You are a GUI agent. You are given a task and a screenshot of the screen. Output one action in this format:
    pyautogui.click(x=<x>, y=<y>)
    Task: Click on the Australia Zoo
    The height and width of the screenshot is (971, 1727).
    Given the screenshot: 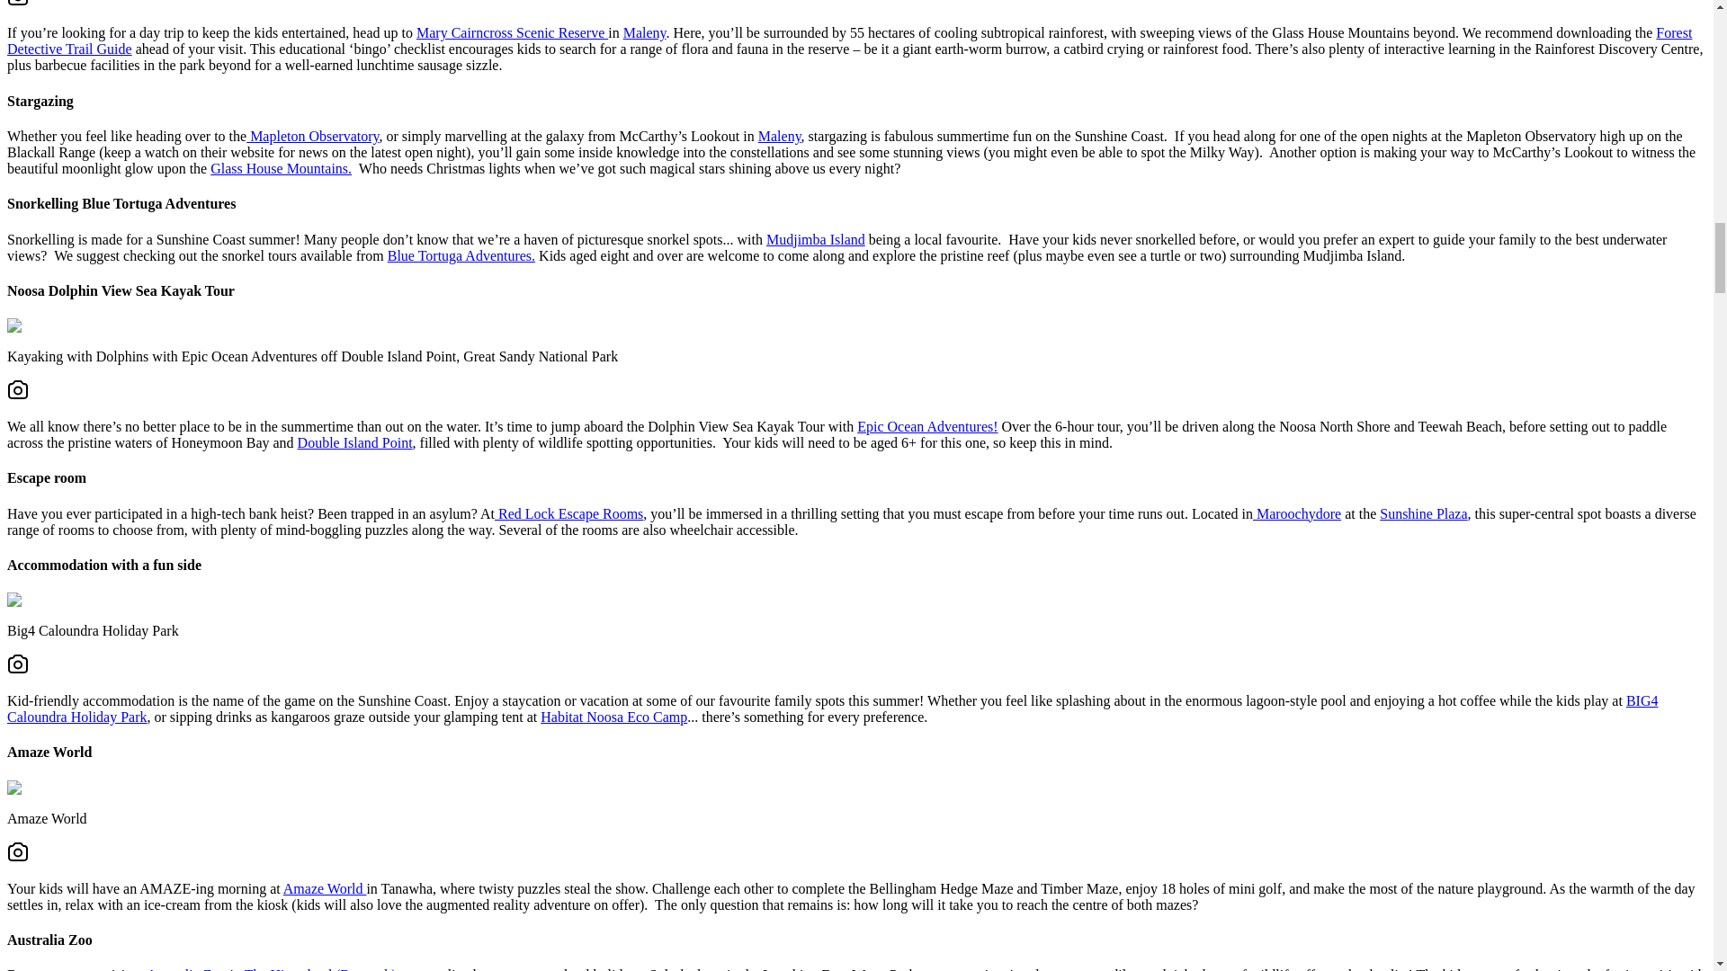 What is the action you would take?
    pyautogui.click(x=186, y=969)
    